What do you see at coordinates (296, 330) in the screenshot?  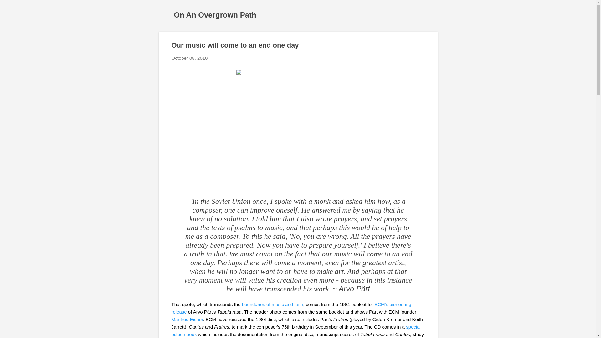 I see `special edition book` at bounding box center [296, 330].